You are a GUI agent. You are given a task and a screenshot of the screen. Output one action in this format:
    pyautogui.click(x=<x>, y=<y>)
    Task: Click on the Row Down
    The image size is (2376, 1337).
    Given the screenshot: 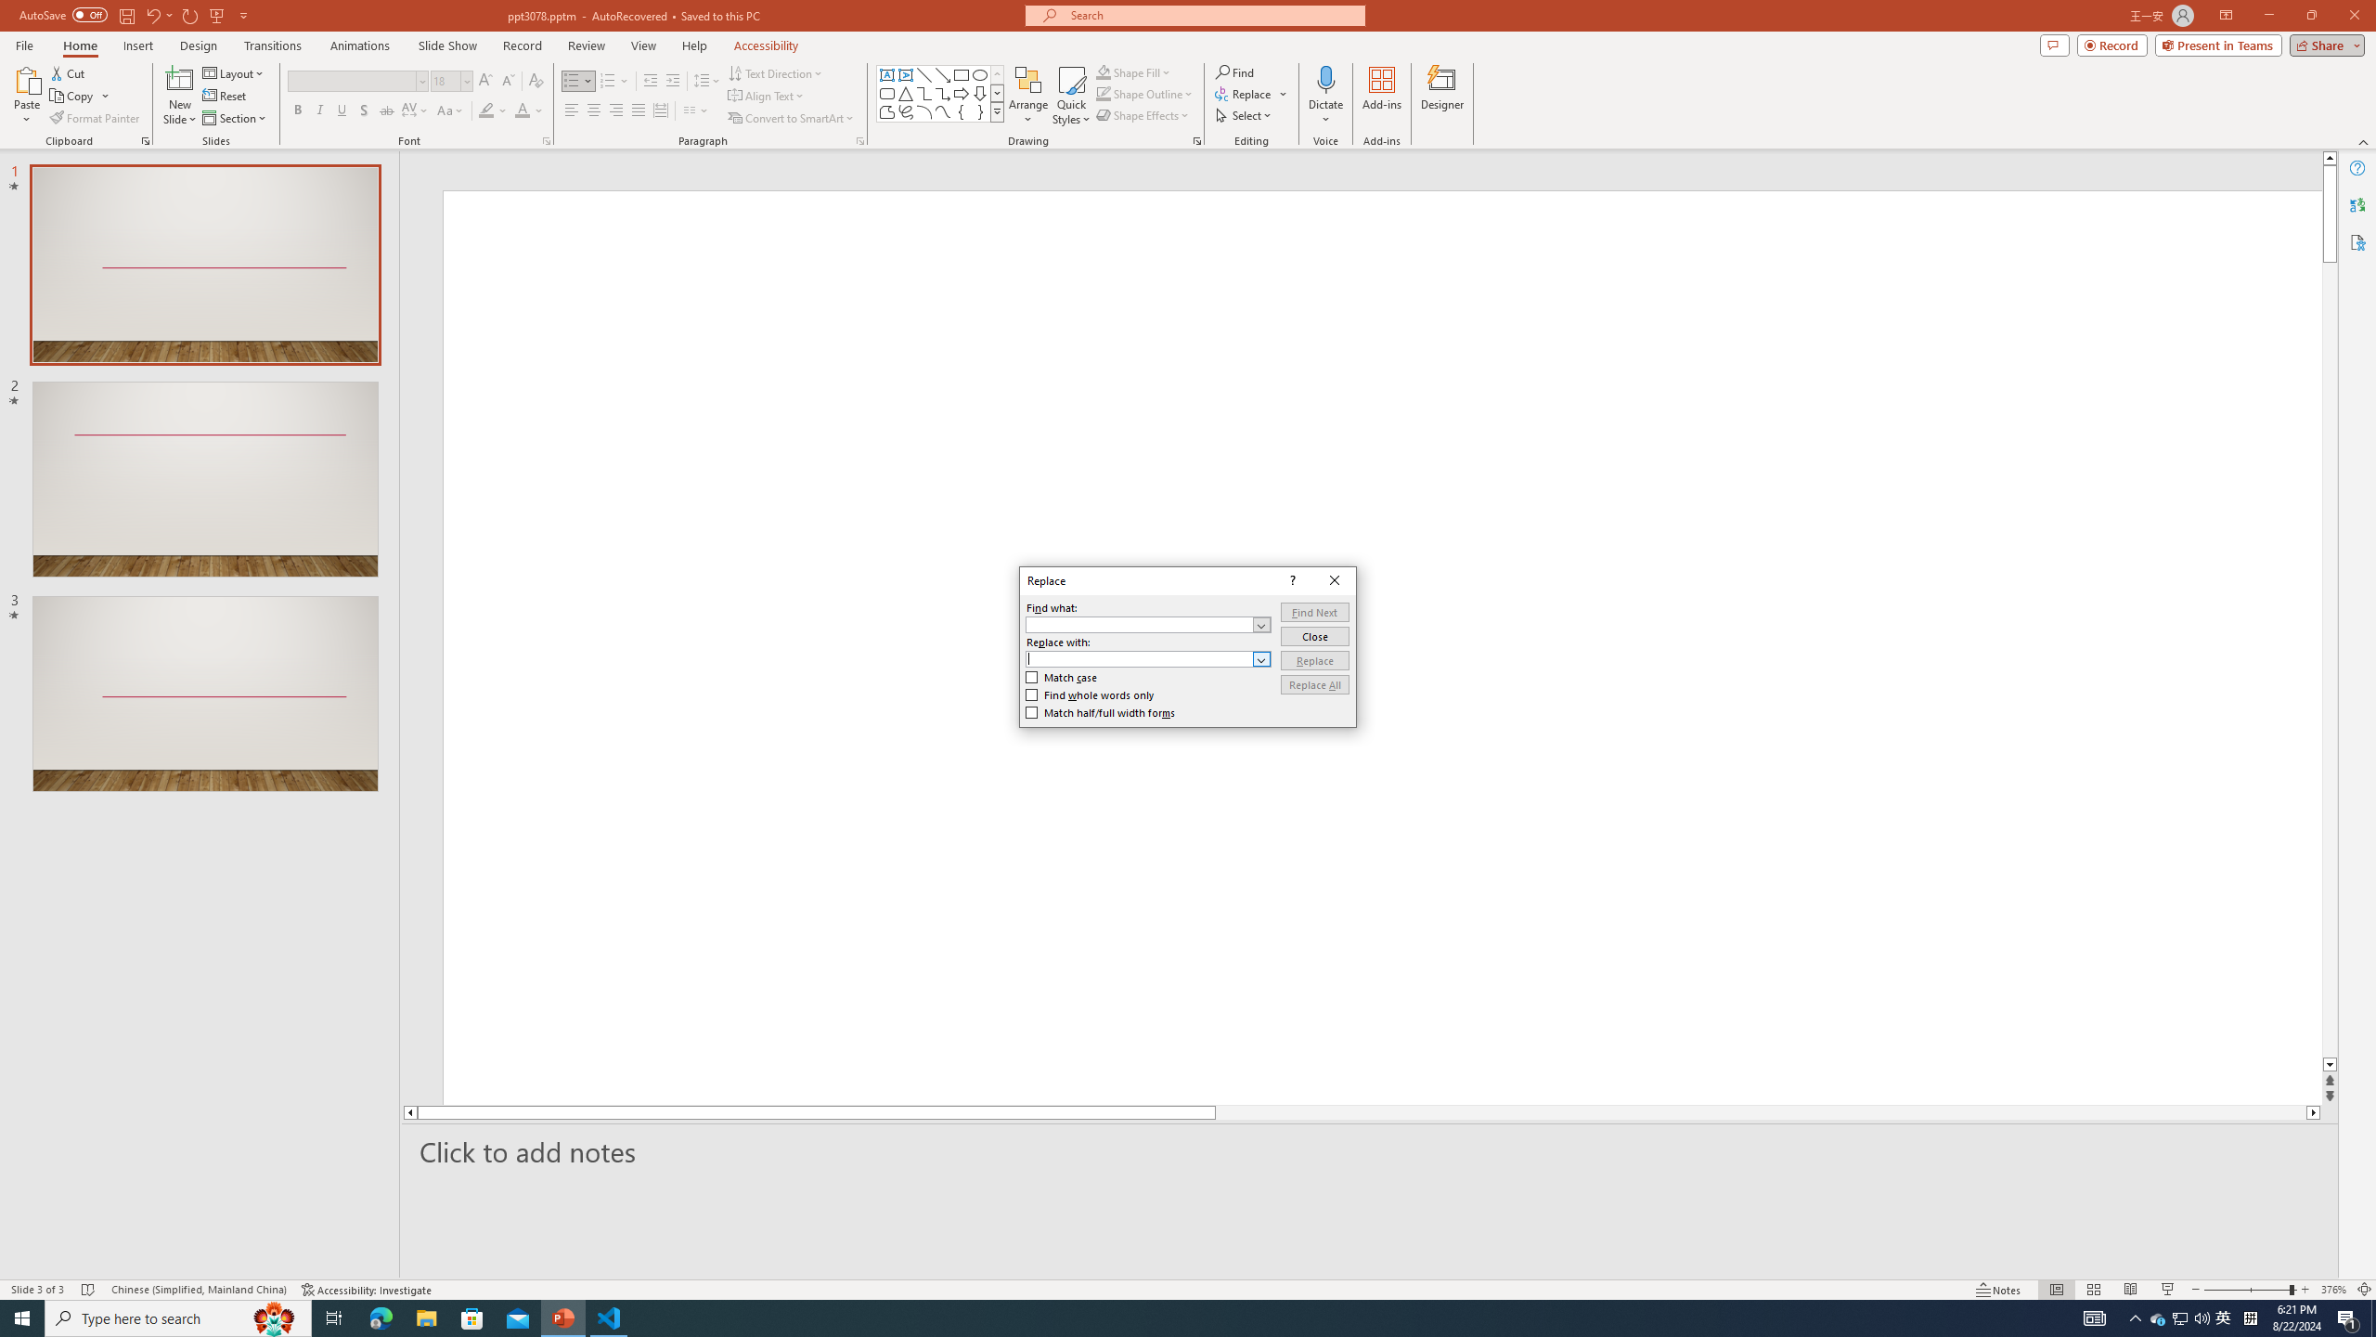 What is the action you would take?
    pyautogui.click(x=997, y=93)
    